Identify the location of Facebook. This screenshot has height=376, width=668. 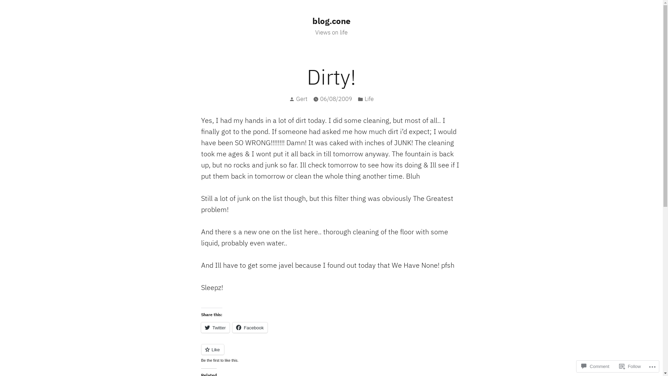
(250, 328).